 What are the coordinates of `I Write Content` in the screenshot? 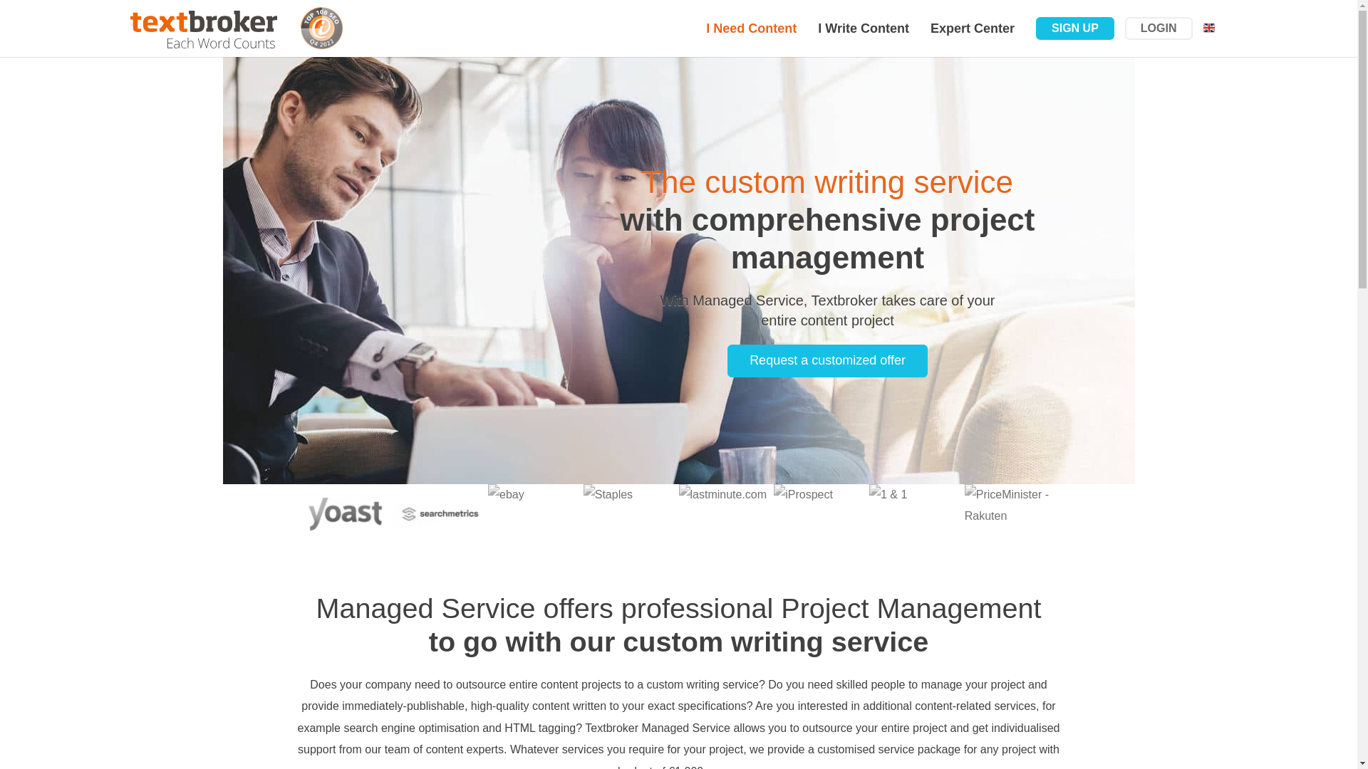 It's located at (863, 28).